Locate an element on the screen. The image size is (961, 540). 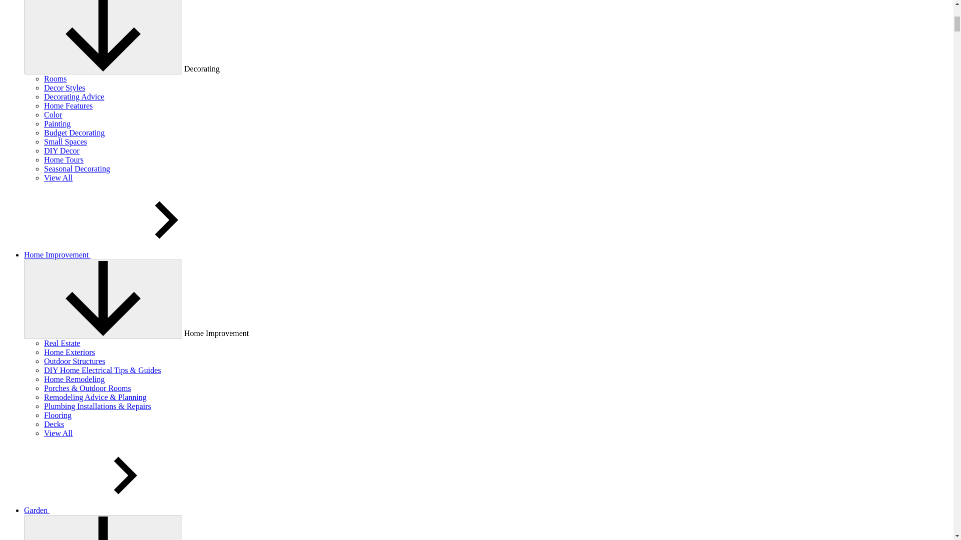
Seasonal Decorating is located at coordinates (77, 168).